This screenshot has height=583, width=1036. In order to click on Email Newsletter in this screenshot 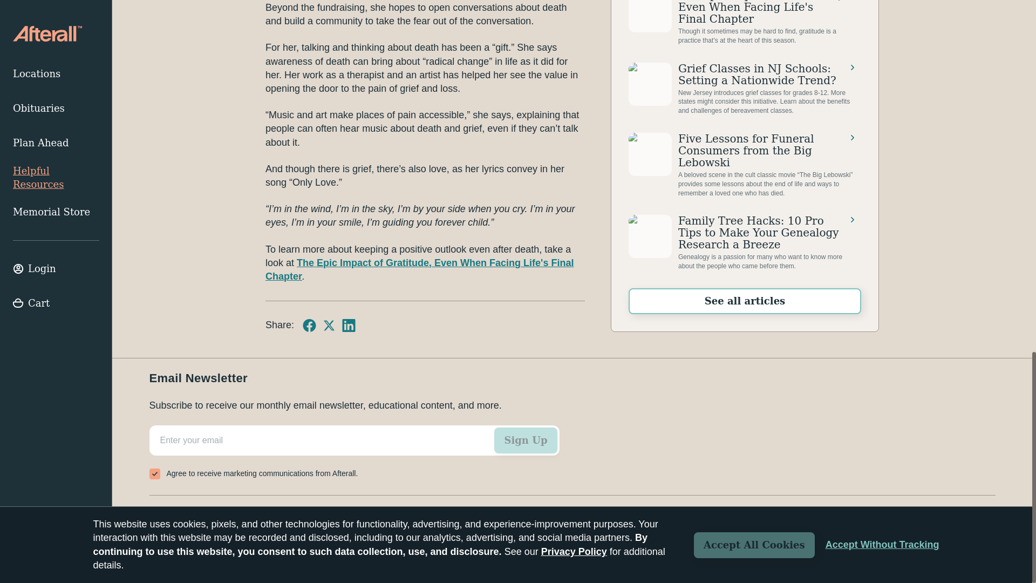, I will do `click(354, 454)`.